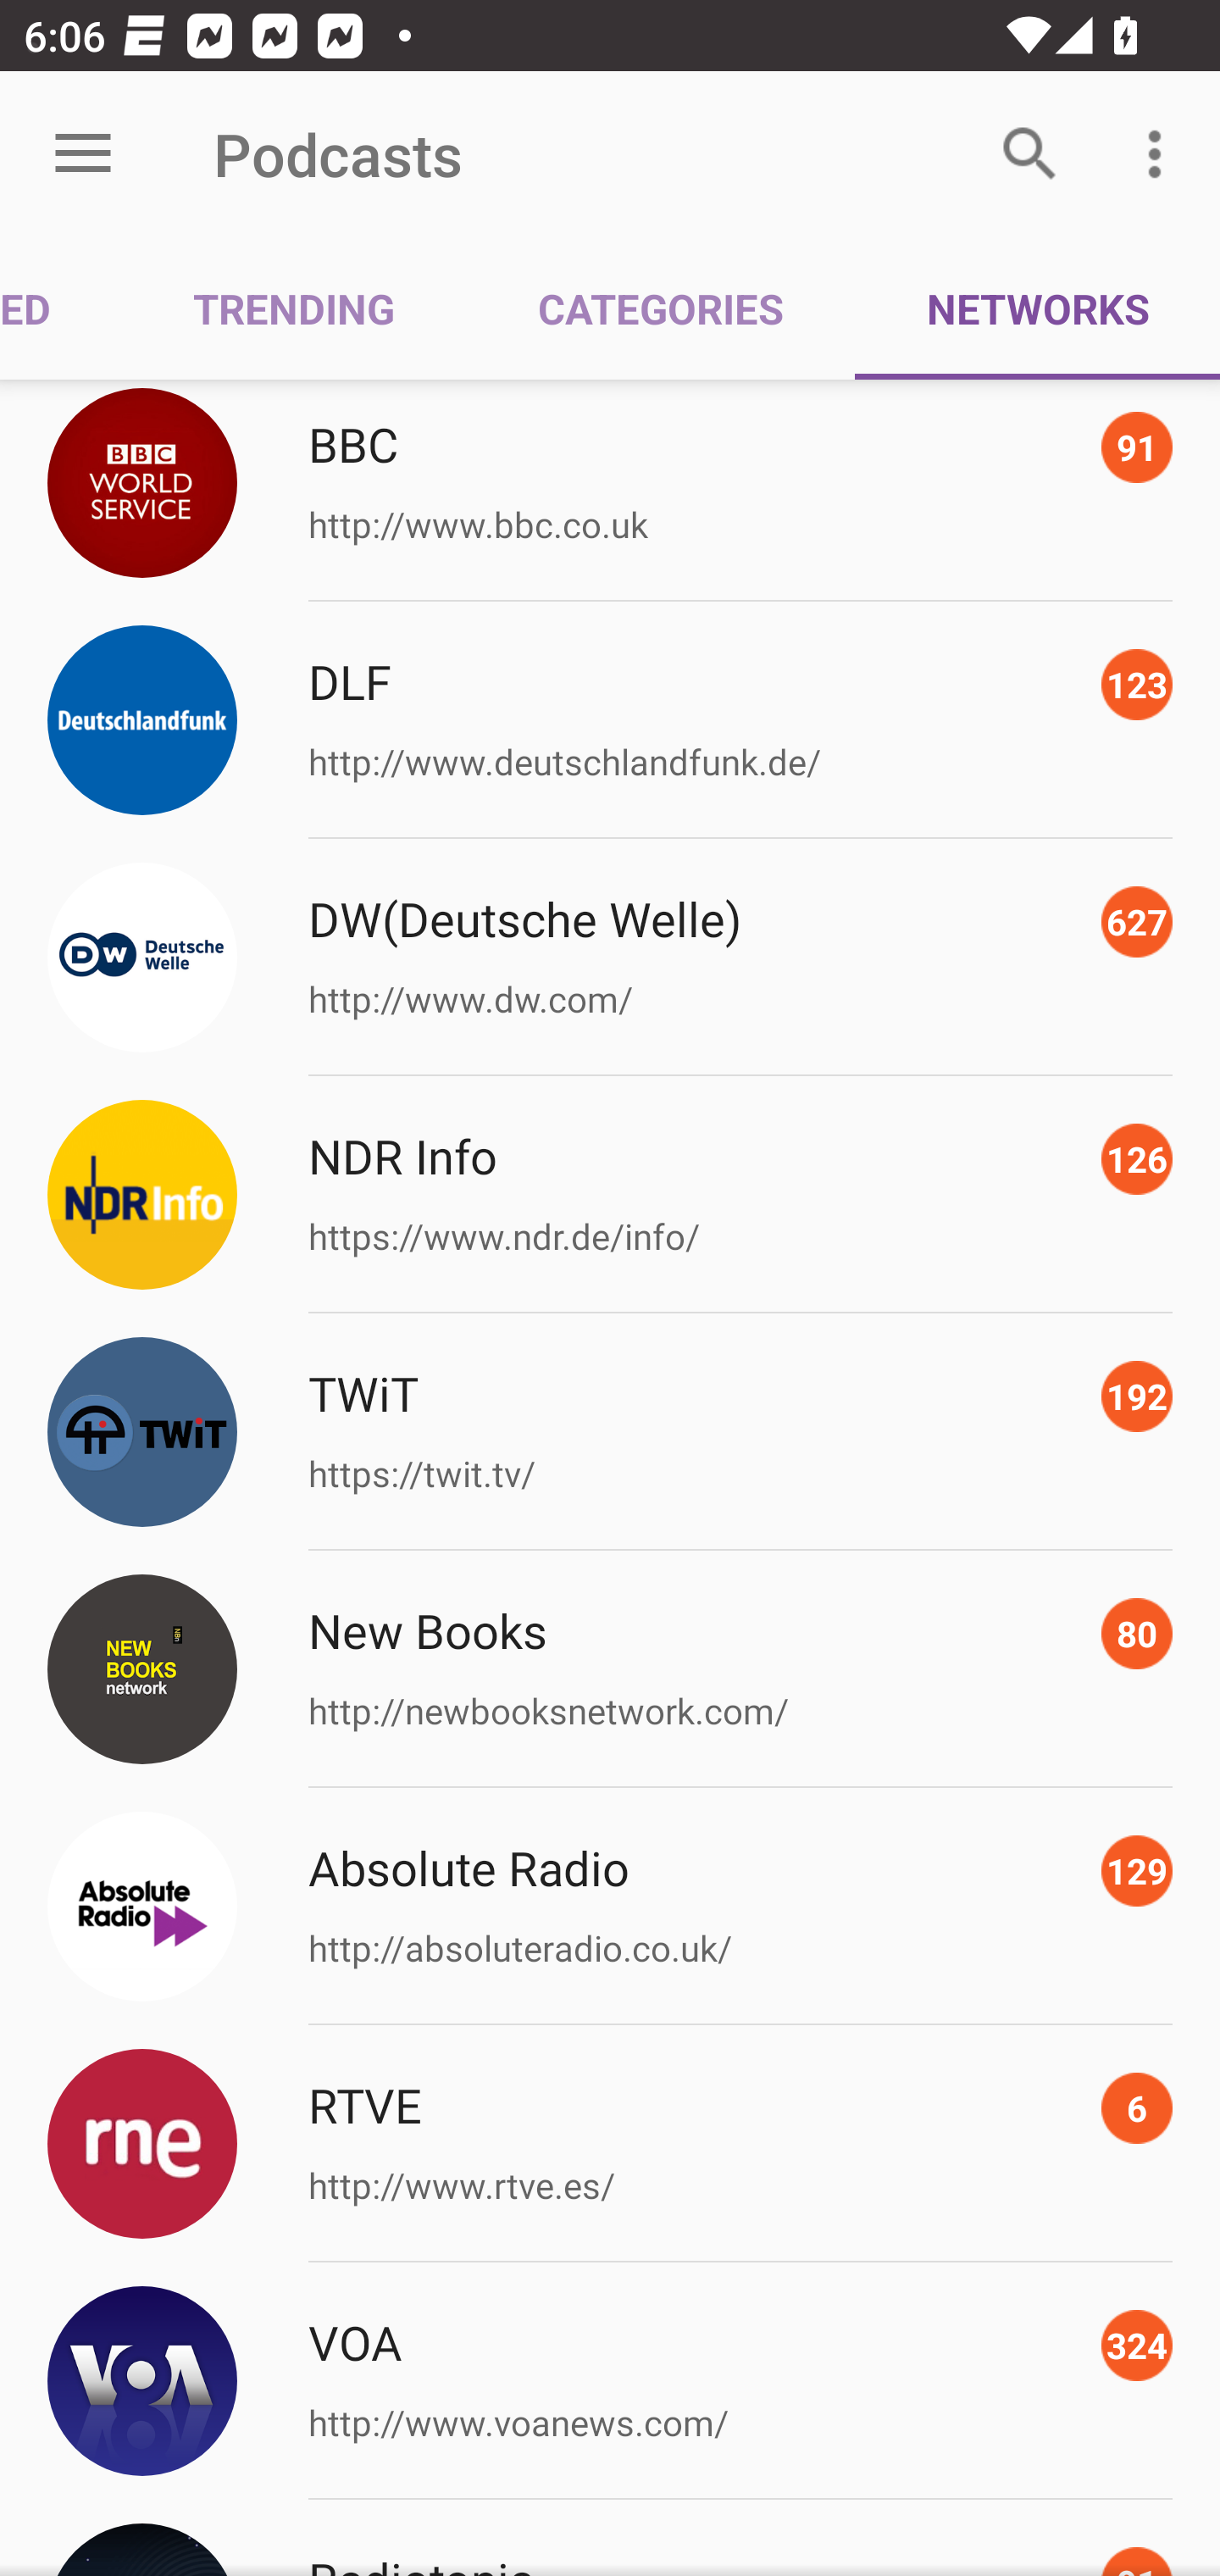 This screenshot has width=1220, height=2576. I want to click on Picture DW(Deutsche Welle) 627 http://www.dw.com/, so click(610, 958).